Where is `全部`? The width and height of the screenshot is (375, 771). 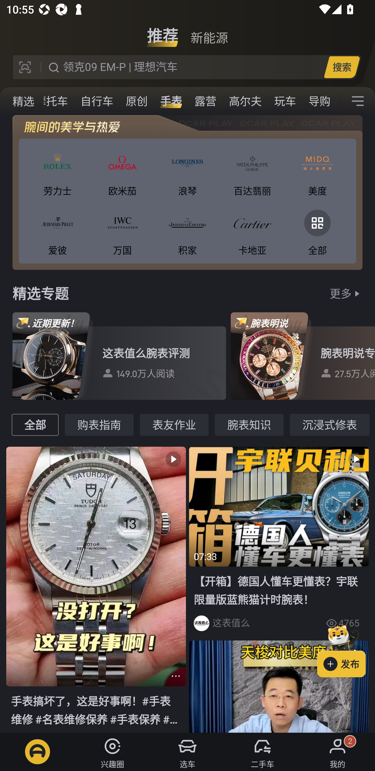
全部 is located at coordinates (317, 231).